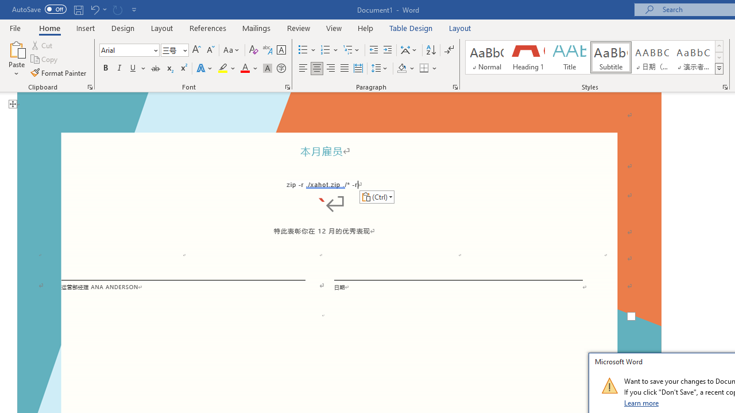 Image resolution: width=735 pixels, height=413 pixels. What do you see at coordinates (570, 57) in the screenshot?
I see `Title` at bounding box center [570, 57].